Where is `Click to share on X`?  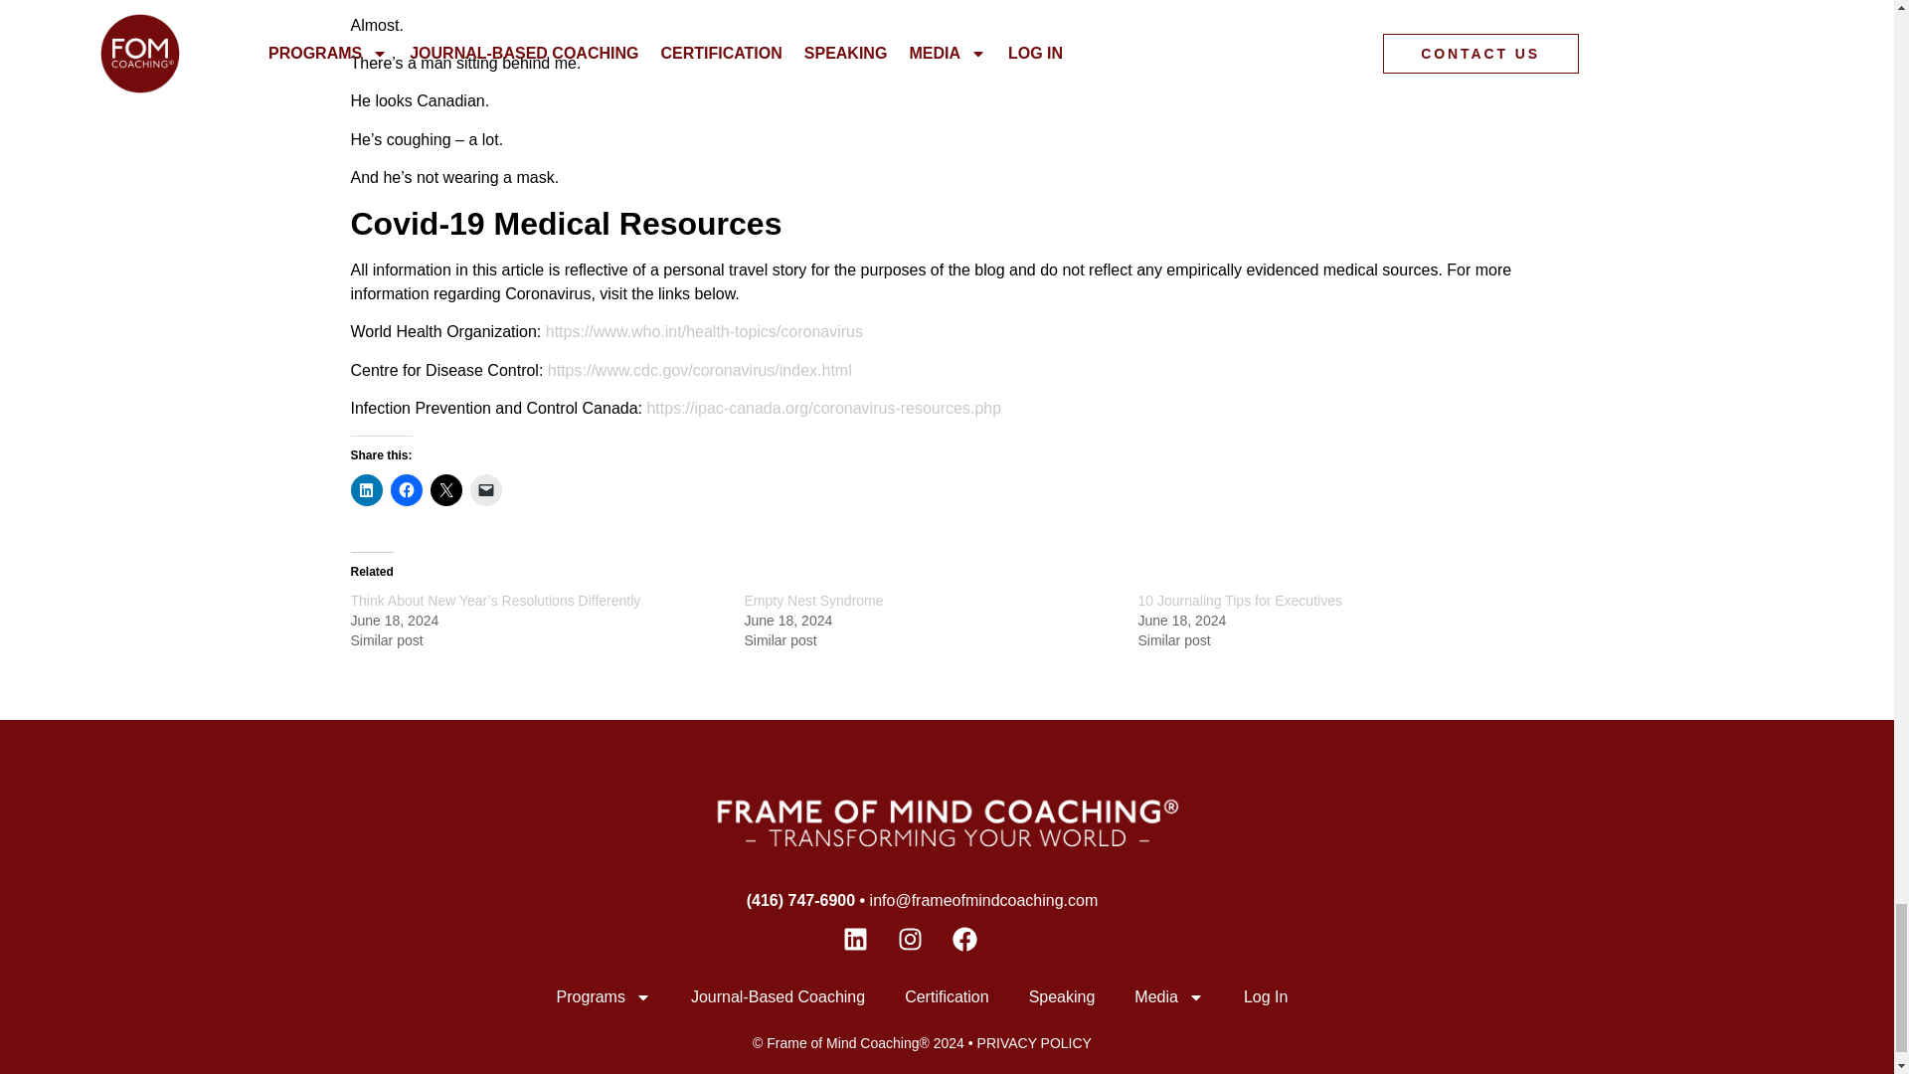
Click to share on X is located at coordinates (445, 489).